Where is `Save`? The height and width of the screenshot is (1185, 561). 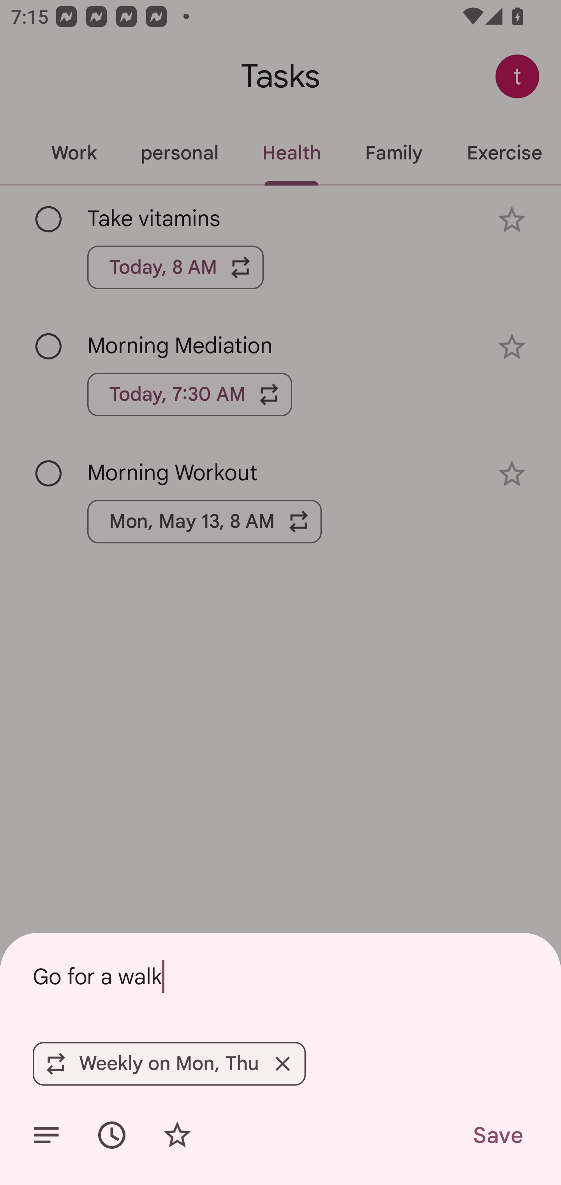
Save is located at coordinates (497, 1135).